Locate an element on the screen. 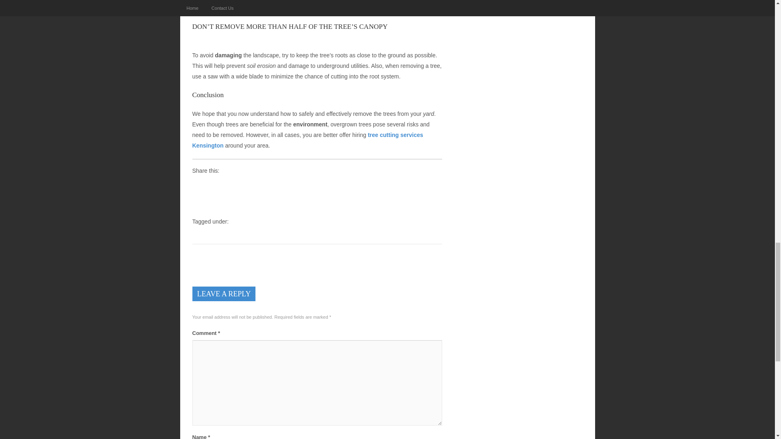 The width and height of the screenshot is (781, 439). tree cutting services Kensington is located at coordinates (308, 140).